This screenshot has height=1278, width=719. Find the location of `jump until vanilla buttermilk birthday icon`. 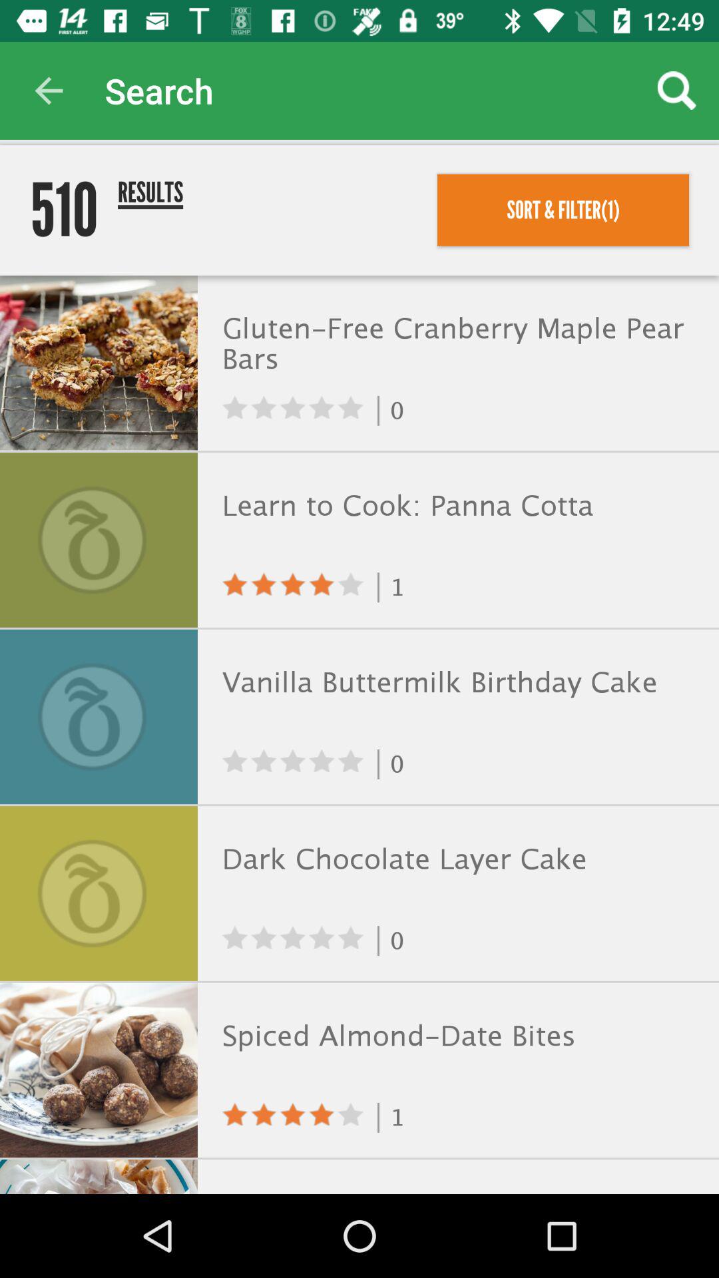

jump until vanilla buttermilk birthday icon is located at coordinates (455, 683).